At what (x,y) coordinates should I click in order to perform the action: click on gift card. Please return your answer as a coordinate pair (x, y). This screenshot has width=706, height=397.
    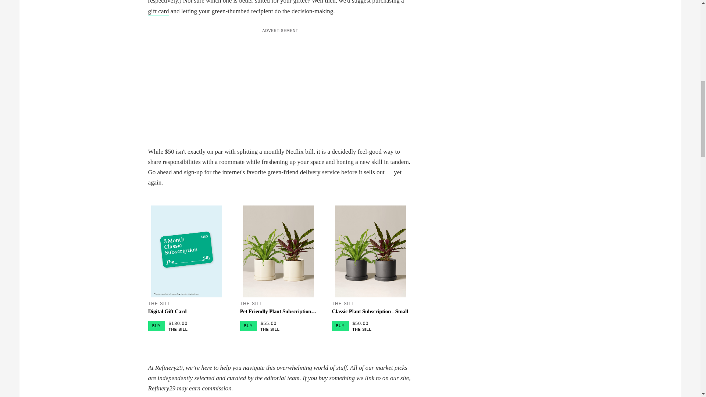
    Looking at the image, I should click on (158, 11).